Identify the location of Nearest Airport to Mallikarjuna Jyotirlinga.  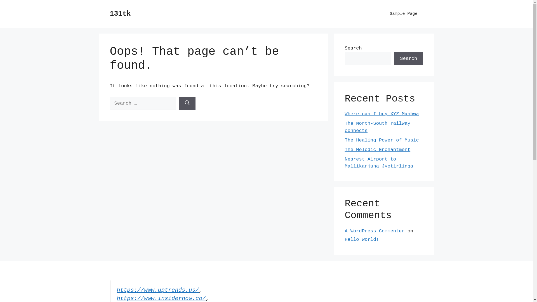
(379, 163).